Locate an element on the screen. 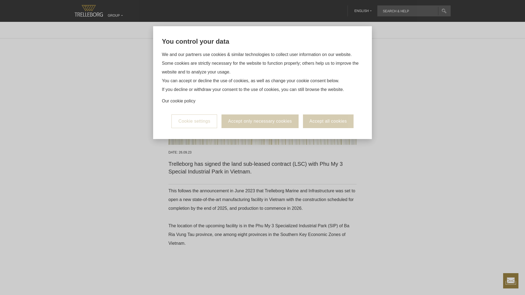  Accept all cookies is located at coordinates (328, 83).